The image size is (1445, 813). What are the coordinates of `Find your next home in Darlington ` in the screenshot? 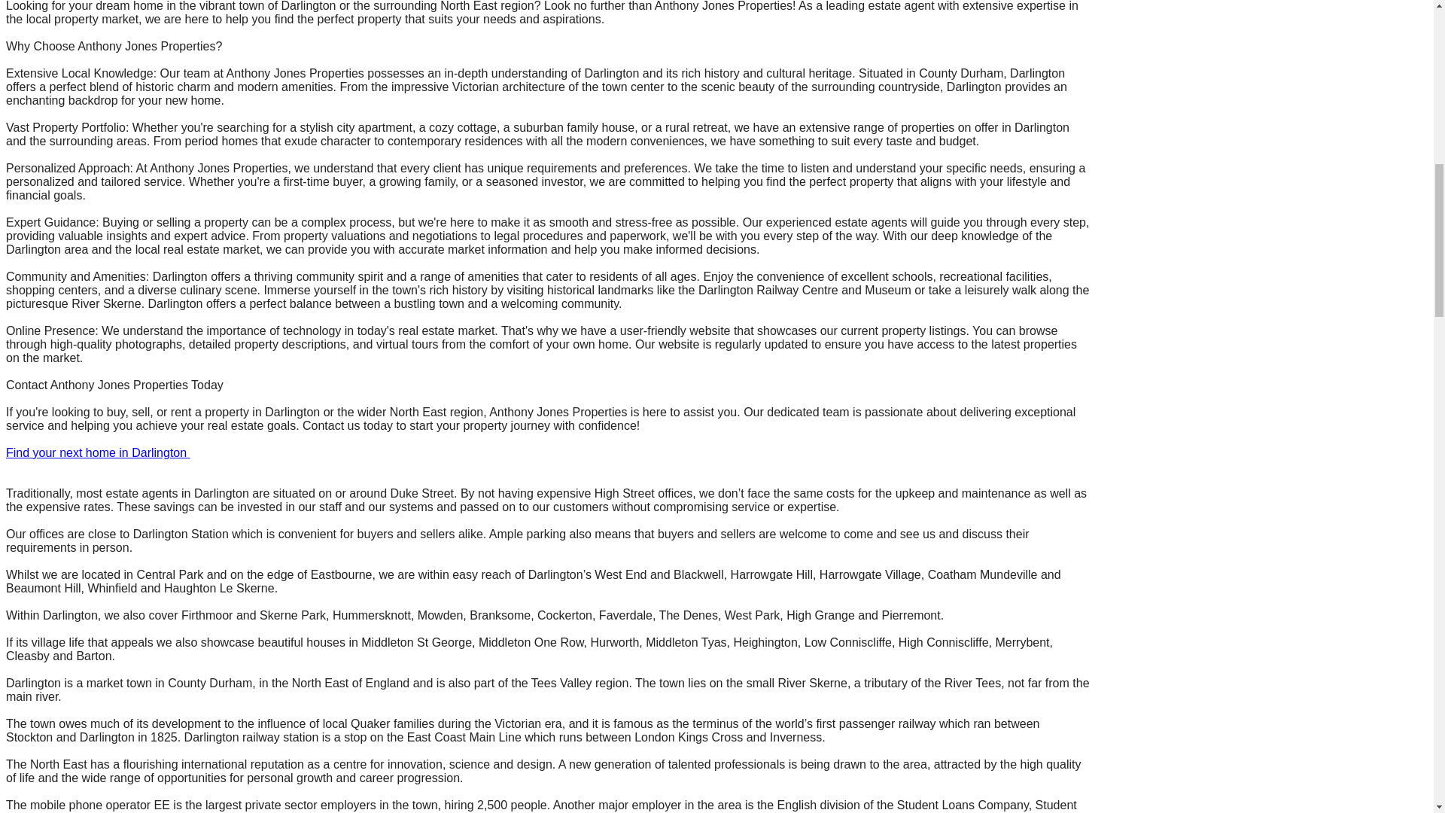 It's located at (98, 452).